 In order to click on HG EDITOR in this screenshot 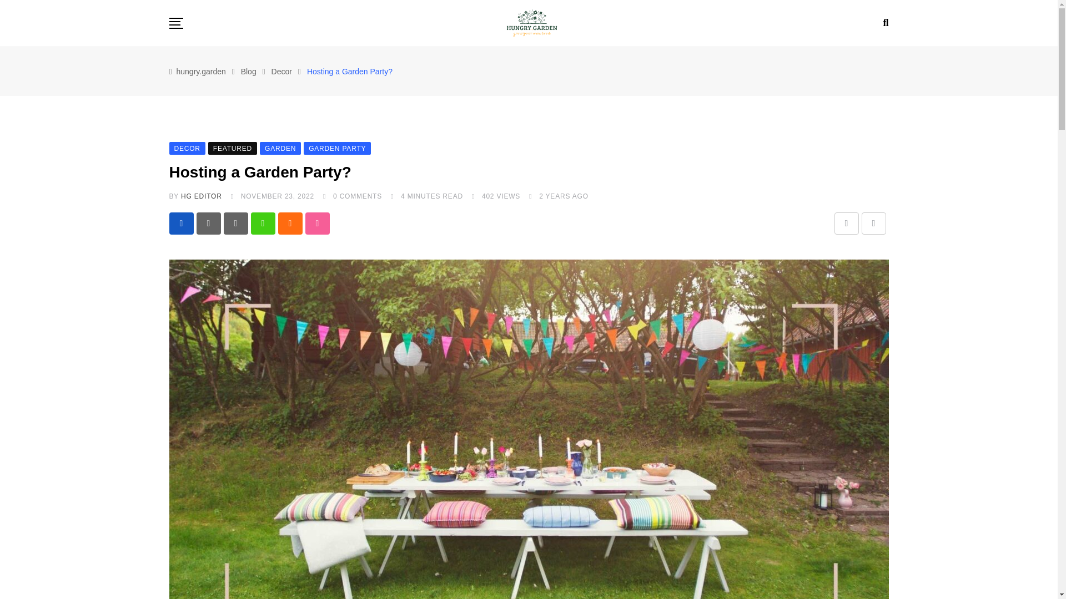, I will do `click(201, 196)`.